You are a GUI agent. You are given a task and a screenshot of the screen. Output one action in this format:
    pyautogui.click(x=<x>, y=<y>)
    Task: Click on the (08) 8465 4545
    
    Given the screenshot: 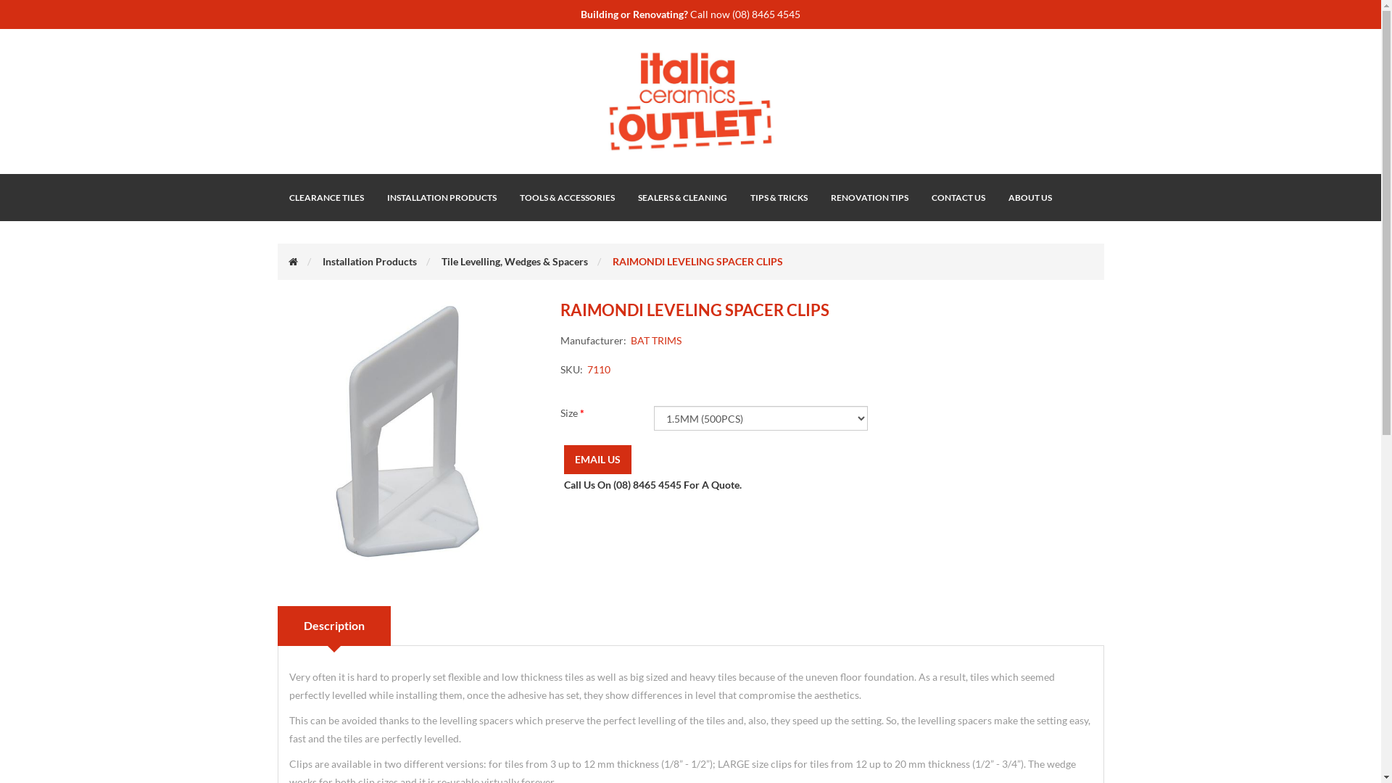 What is the action you would take?
    pyautogui.click(x=766, y=14)
    